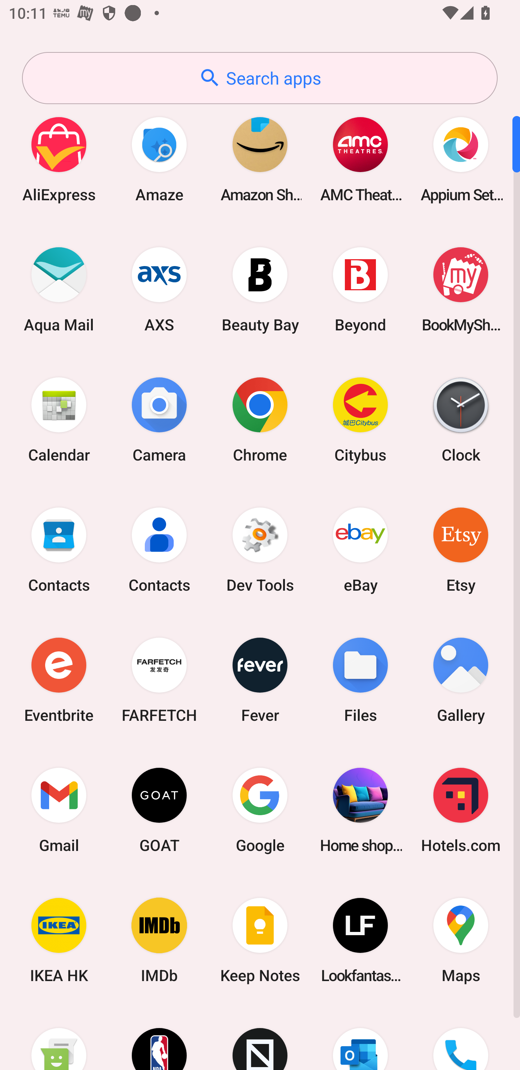 This screenshot has width=520, height=1070. Describe the element at coordinates (461, 680) in the screenshot. I see `Gallery` at that location.